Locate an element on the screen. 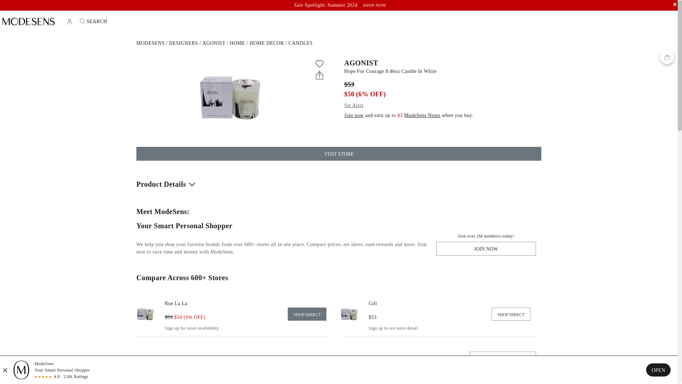 This screenshot has width=682, height=384. Buy from store's website is located at coordinates (511, 314).